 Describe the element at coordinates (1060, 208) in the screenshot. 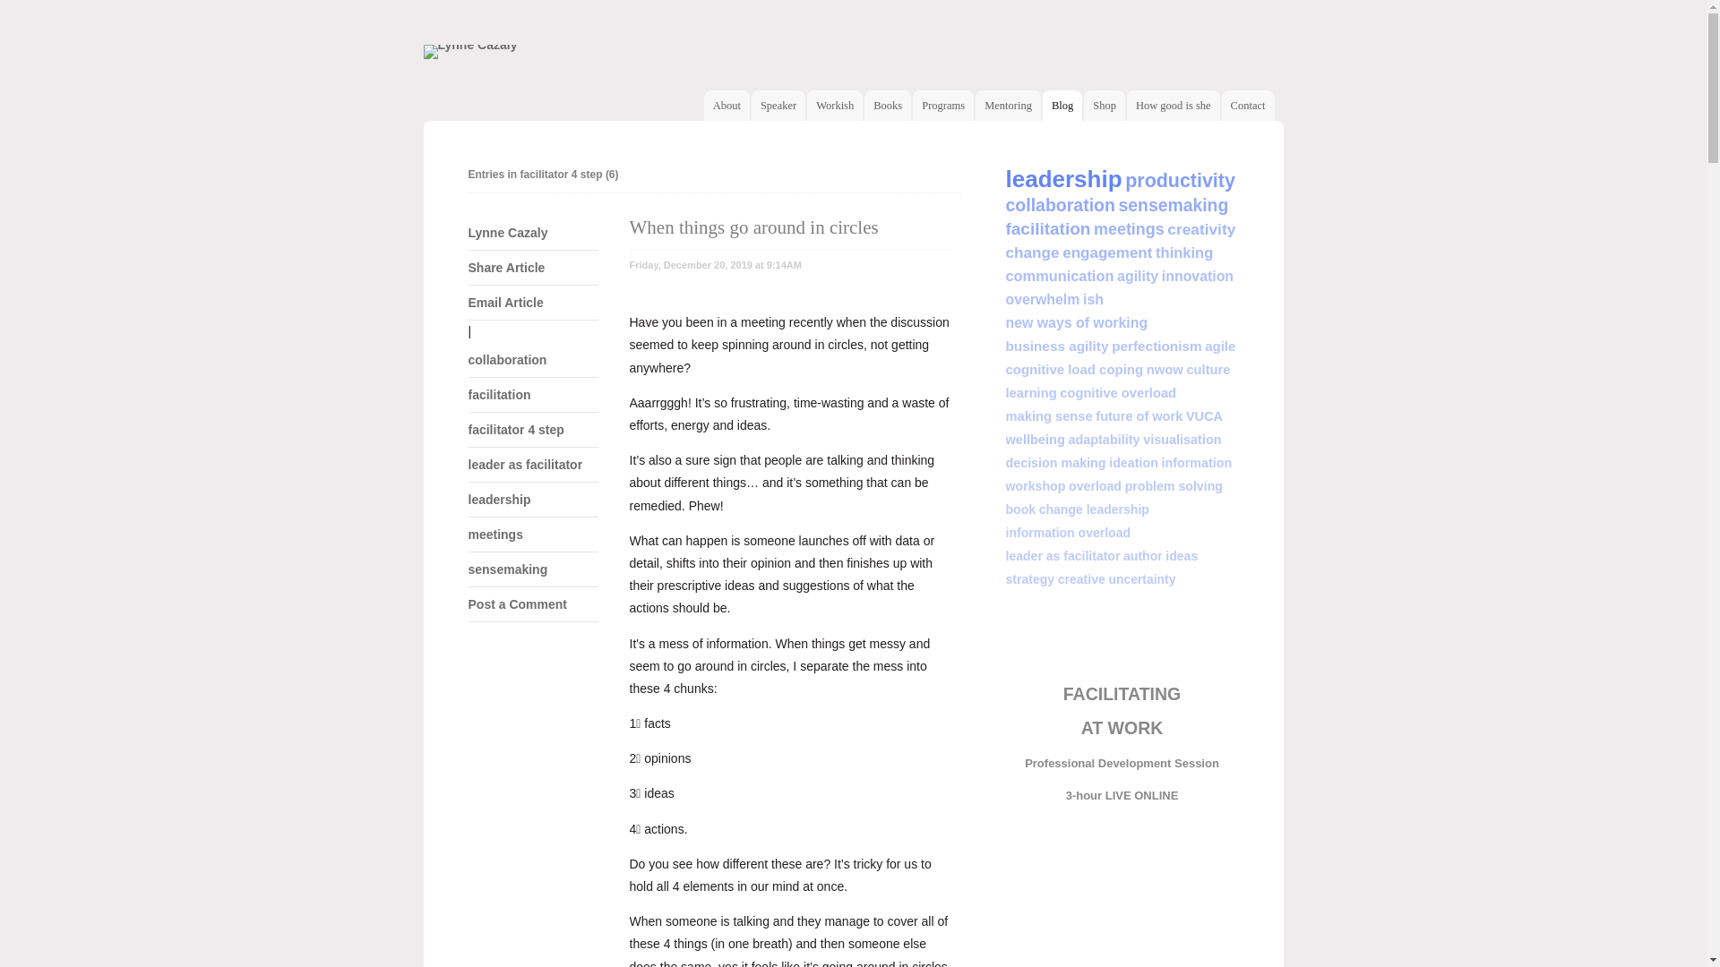

I see `collaboration` at that location.